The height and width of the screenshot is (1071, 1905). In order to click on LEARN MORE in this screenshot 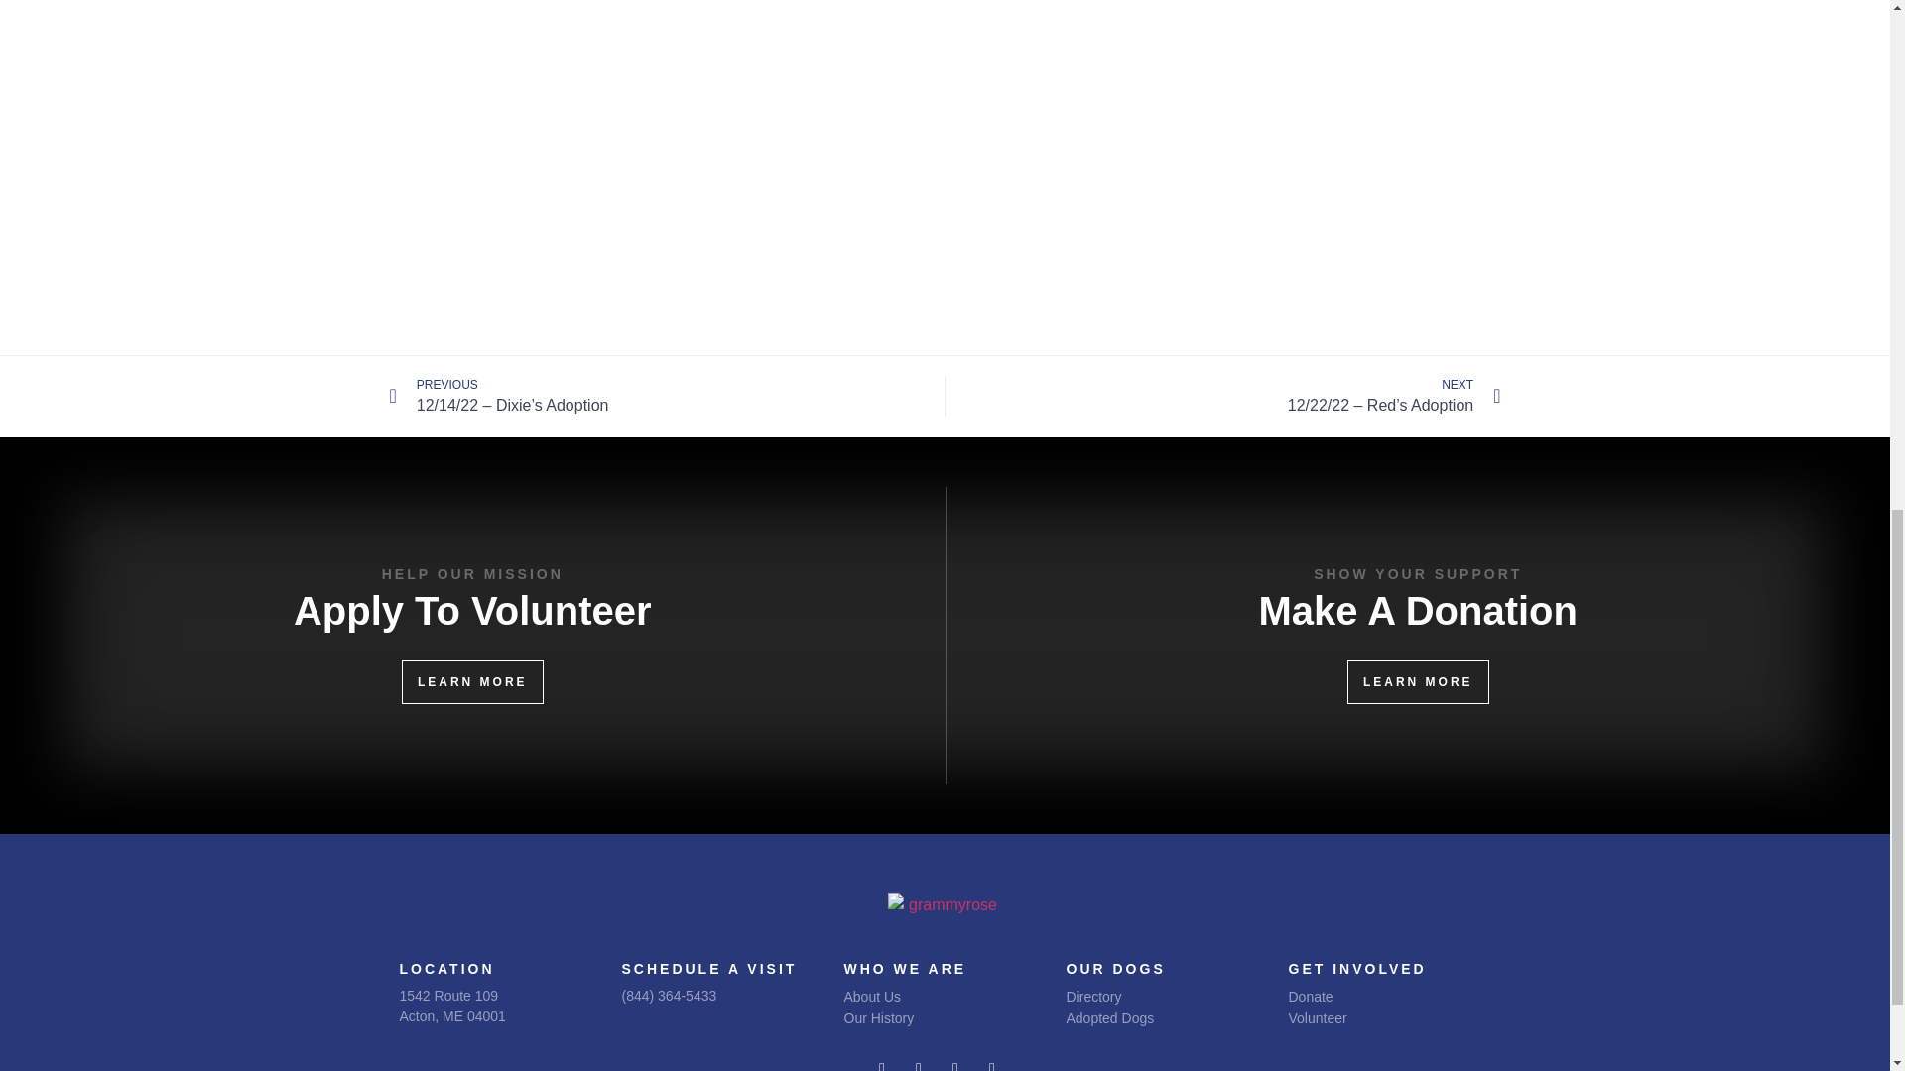, I will do `click(1418, 682)`.